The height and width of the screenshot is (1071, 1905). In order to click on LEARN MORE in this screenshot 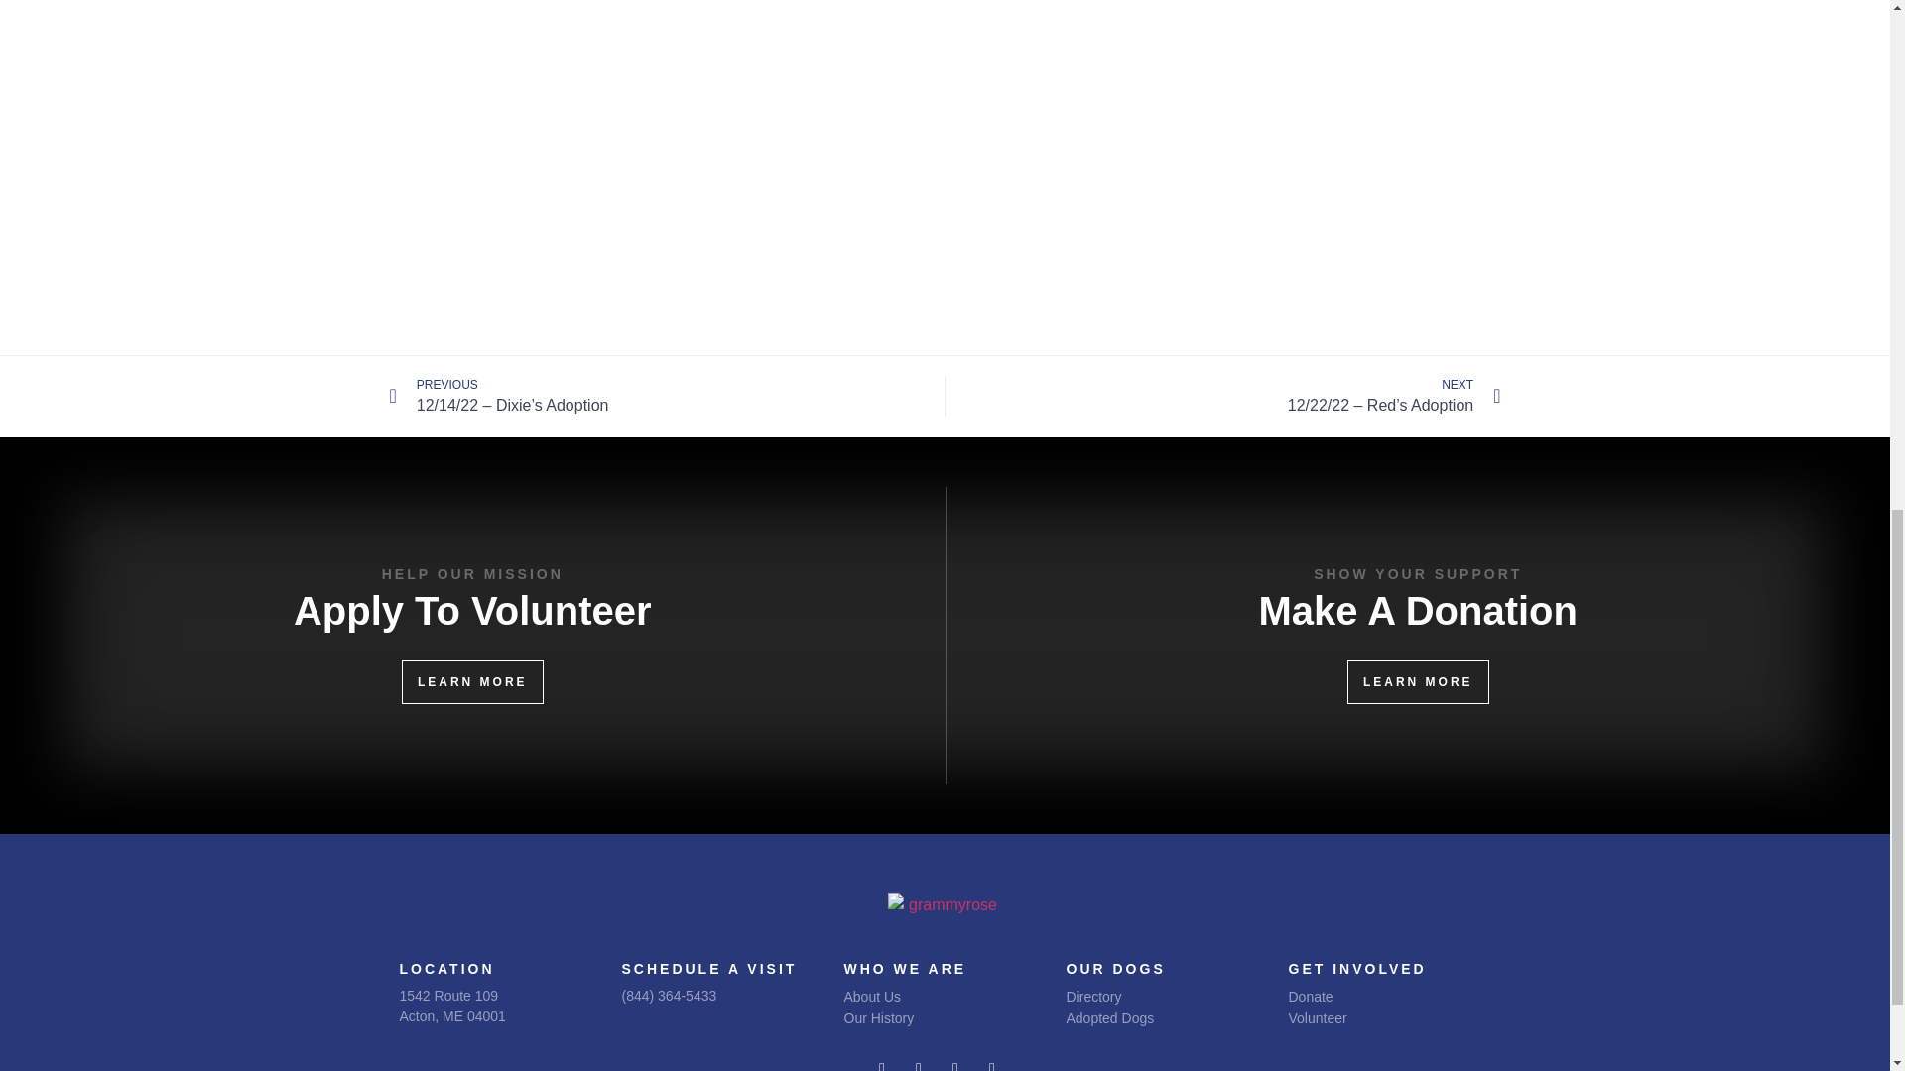, I will do `click(1418, 682)`.